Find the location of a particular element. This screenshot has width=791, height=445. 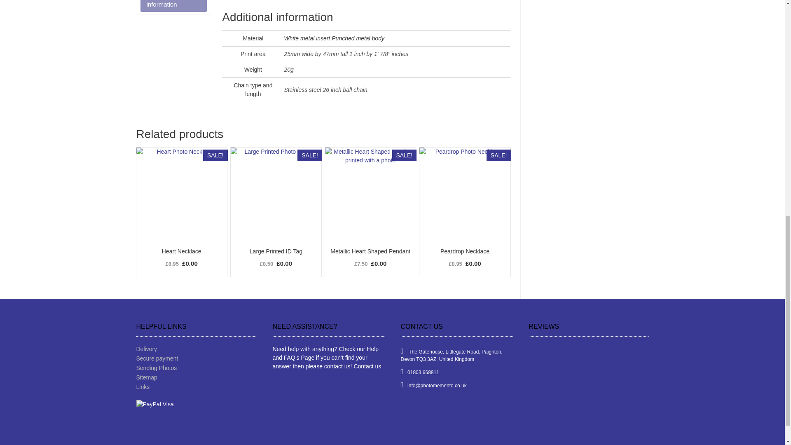

20g is located at coordinates (288, 69).